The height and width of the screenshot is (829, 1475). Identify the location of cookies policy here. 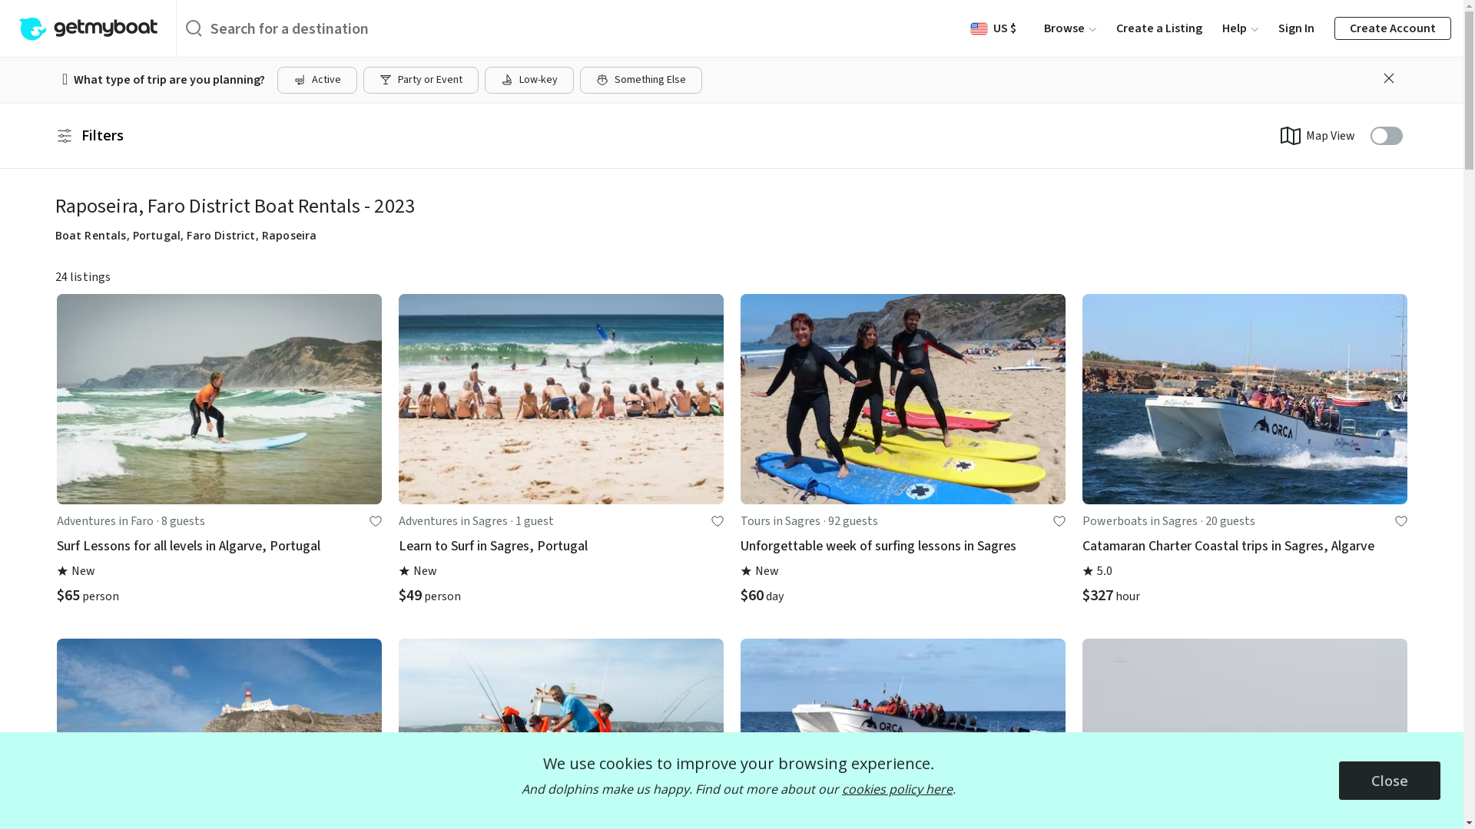
(897, 789).